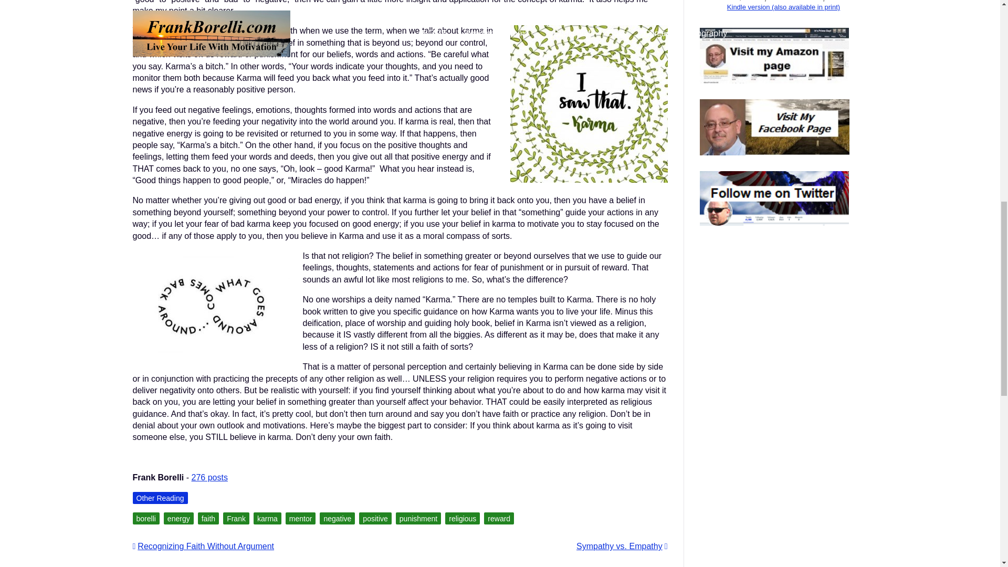  What do you see at coordinates (337, 519) in the screenshot?
I see `negative` at bounding box center [337, 519].